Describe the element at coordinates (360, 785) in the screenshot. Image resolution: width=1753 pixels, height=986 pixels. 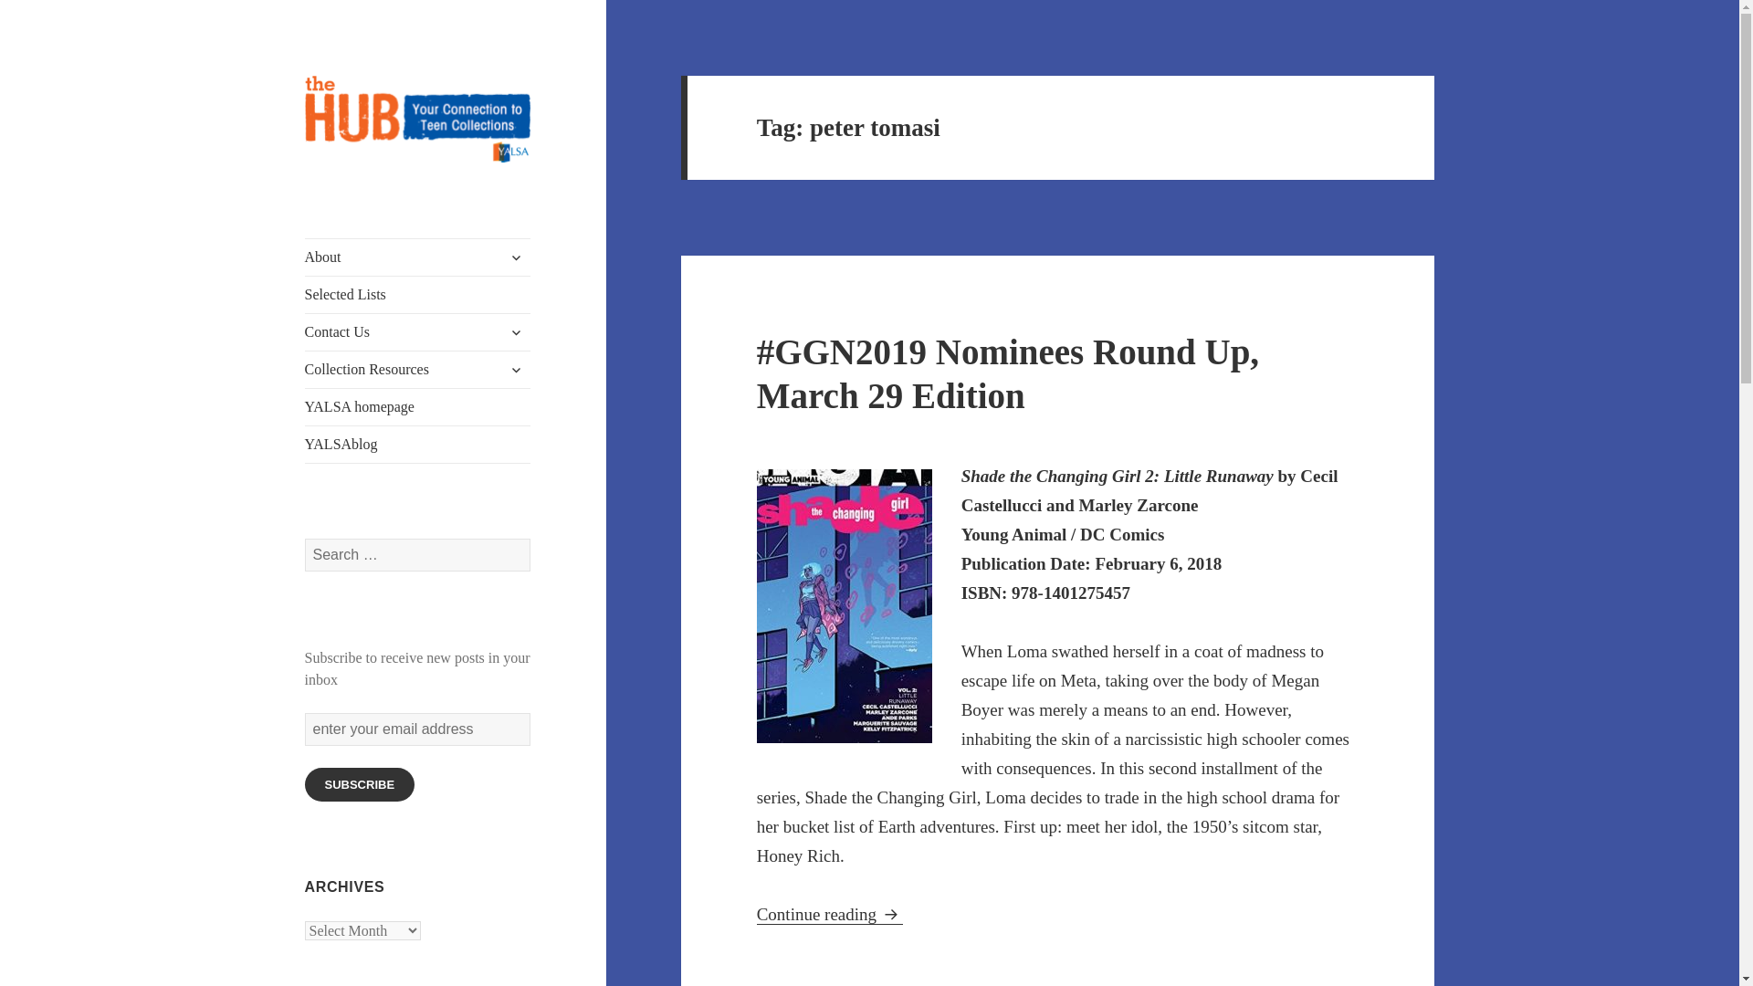
I see `SUBSCRIBE` at that location.